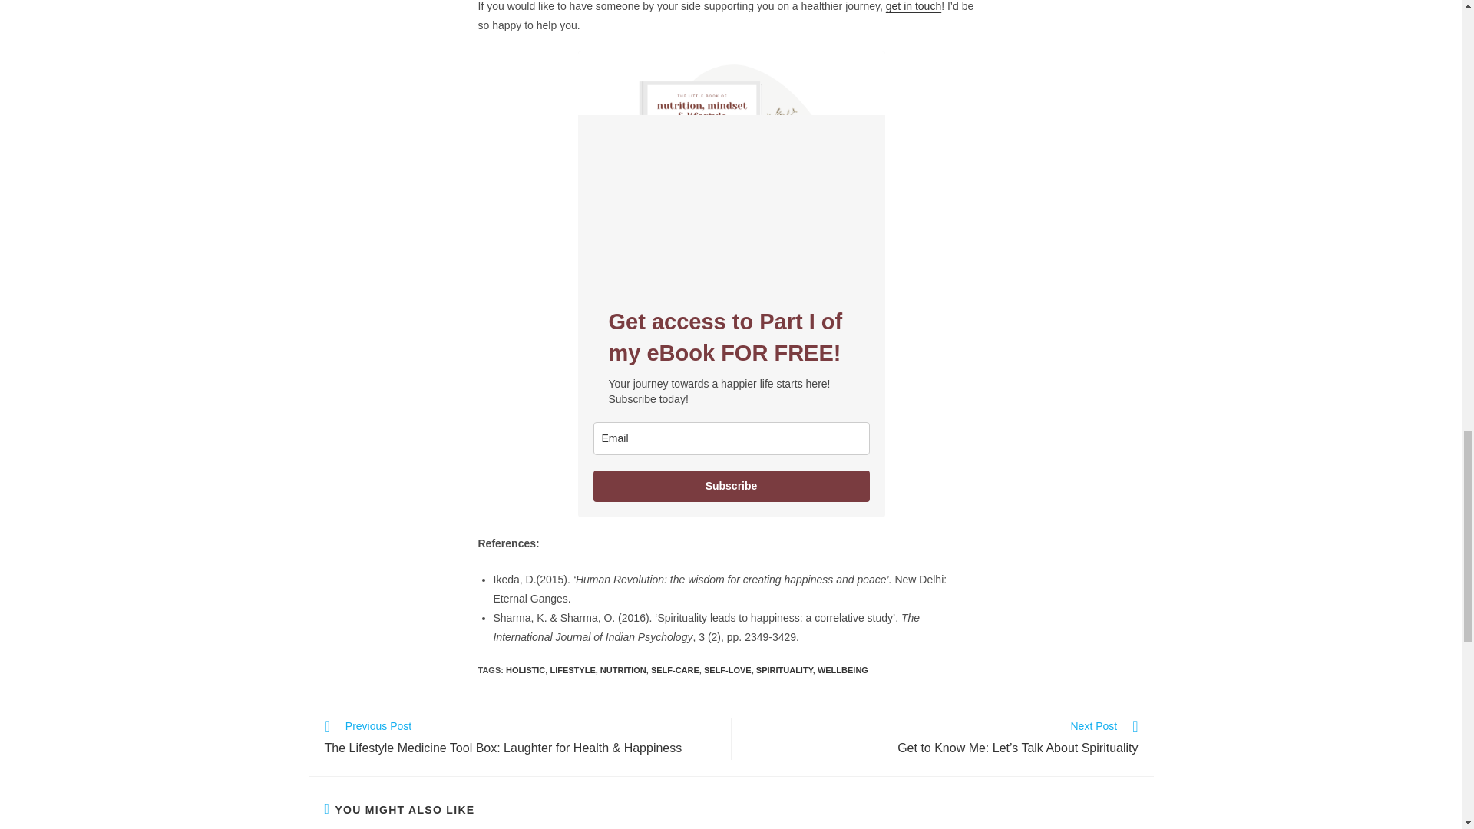  I want to click on LIFESTYLE, so click(573, 670).